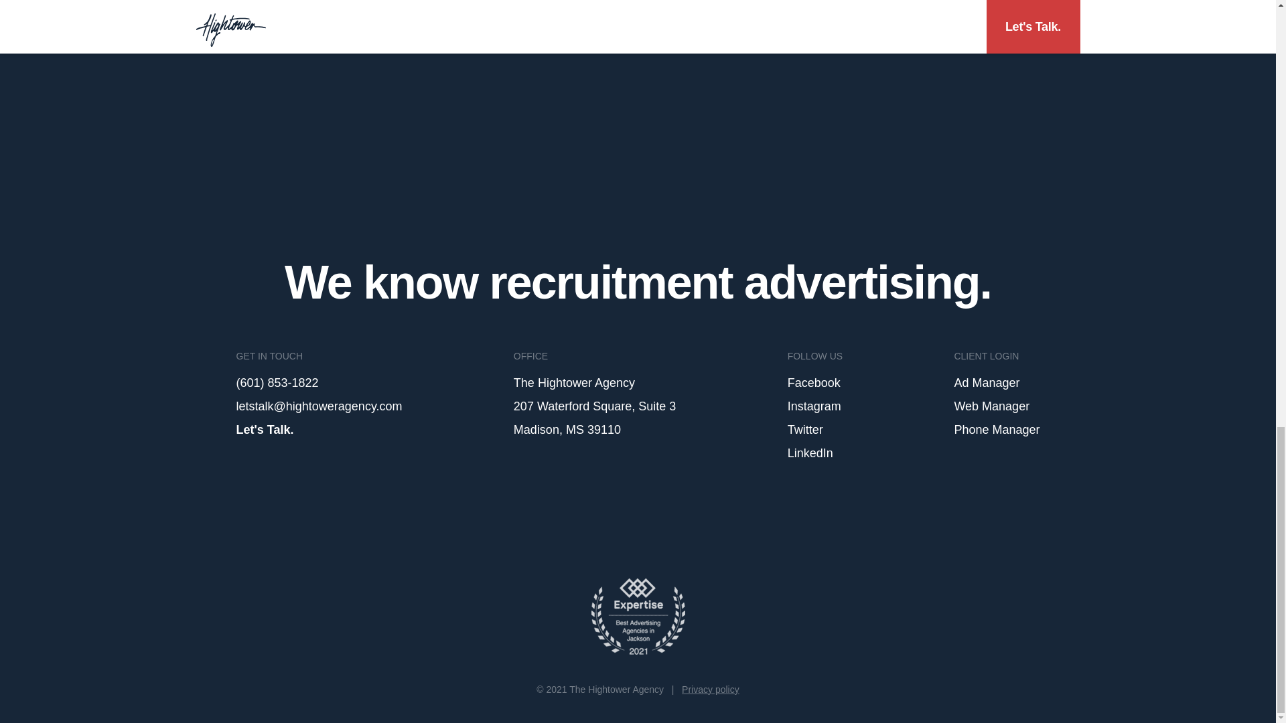  What do you see at coordinates (805, 430) in the screenshot?
I see `Twitter` at bounding box center [805, 430].